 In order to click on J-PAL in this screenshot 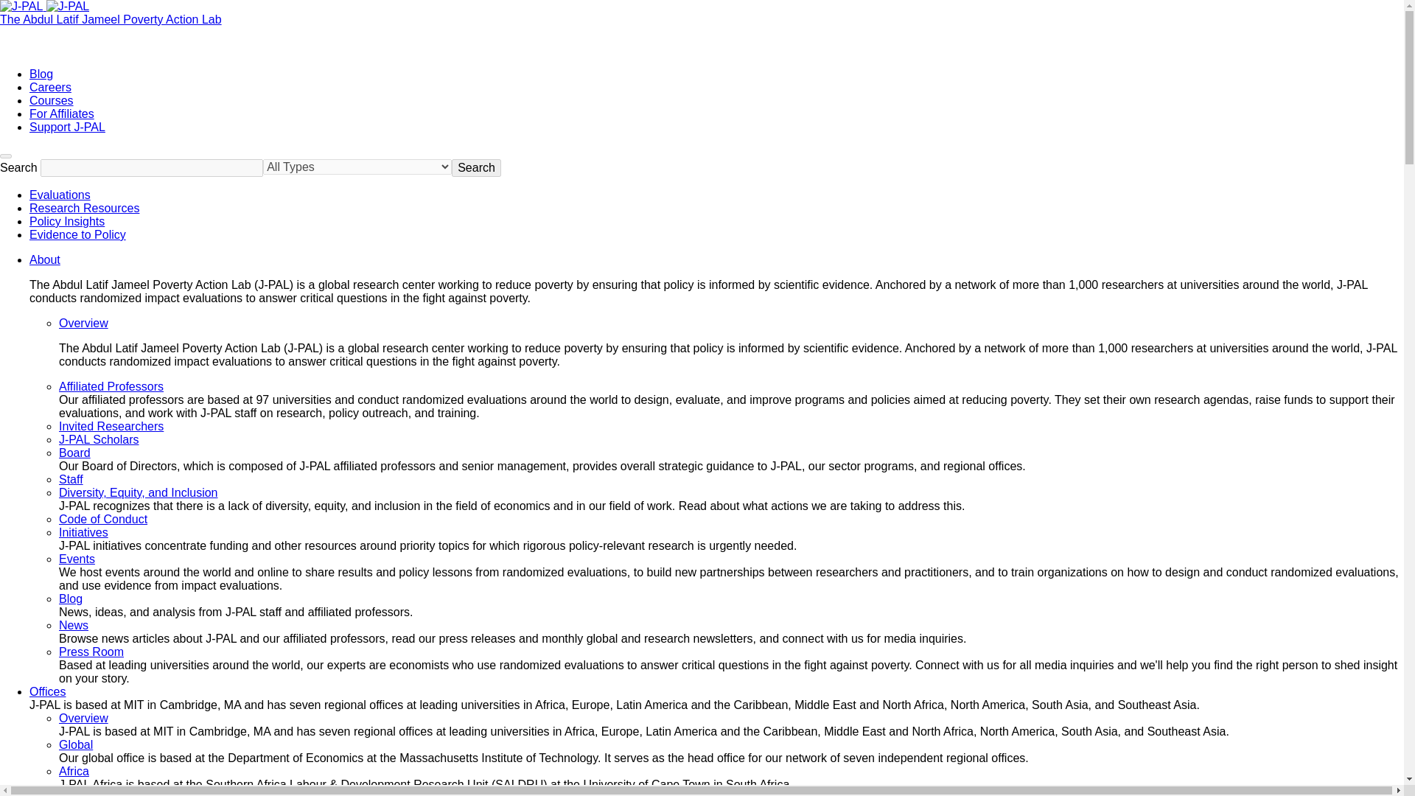, I will do `click(44, 6)`.